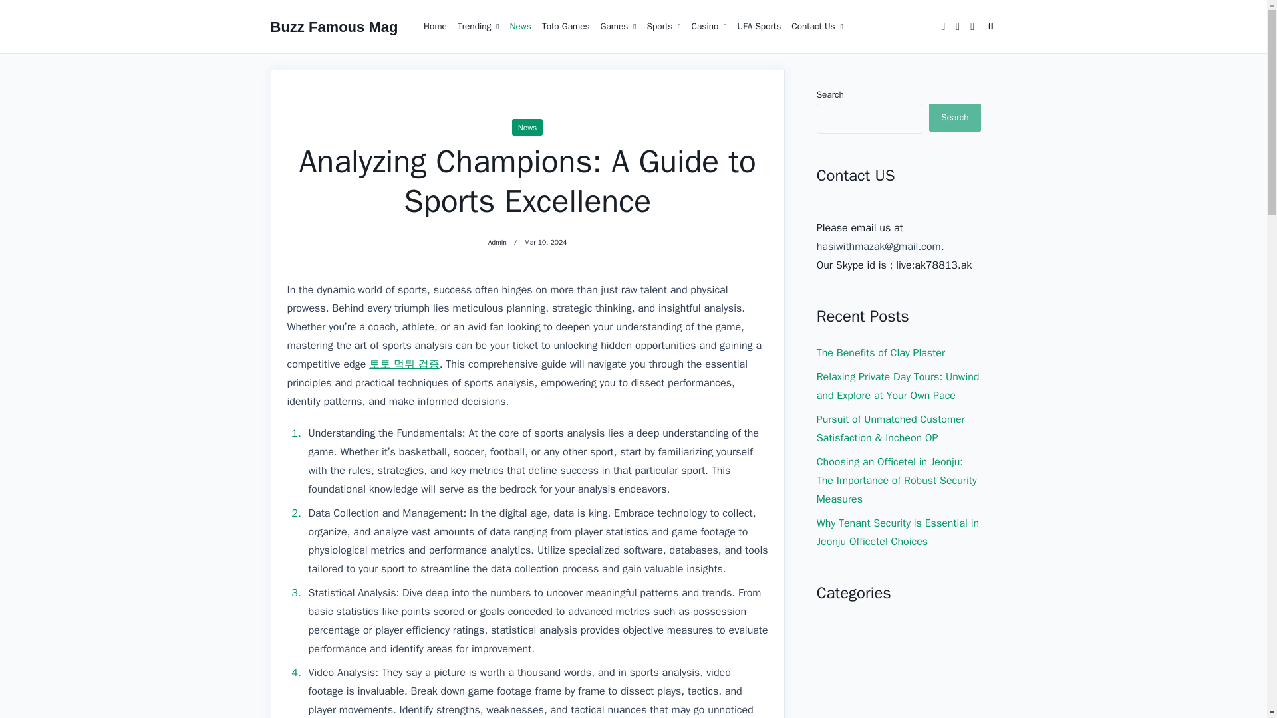 Image resolution: width=1277 pixels, height=718 pixels. Describe the element at coordinates (565, 27) in the screenshot. I see `Toto Games` at that location.